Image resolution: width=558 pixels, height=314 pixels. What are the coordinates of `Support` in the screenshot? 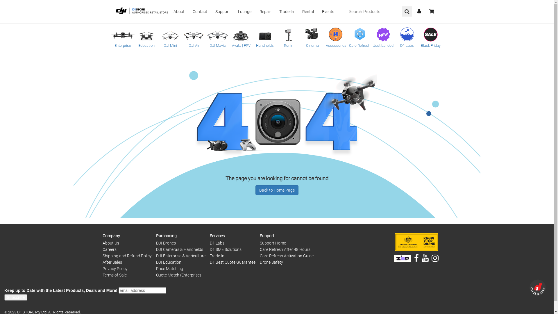 It's located at (222, 12).